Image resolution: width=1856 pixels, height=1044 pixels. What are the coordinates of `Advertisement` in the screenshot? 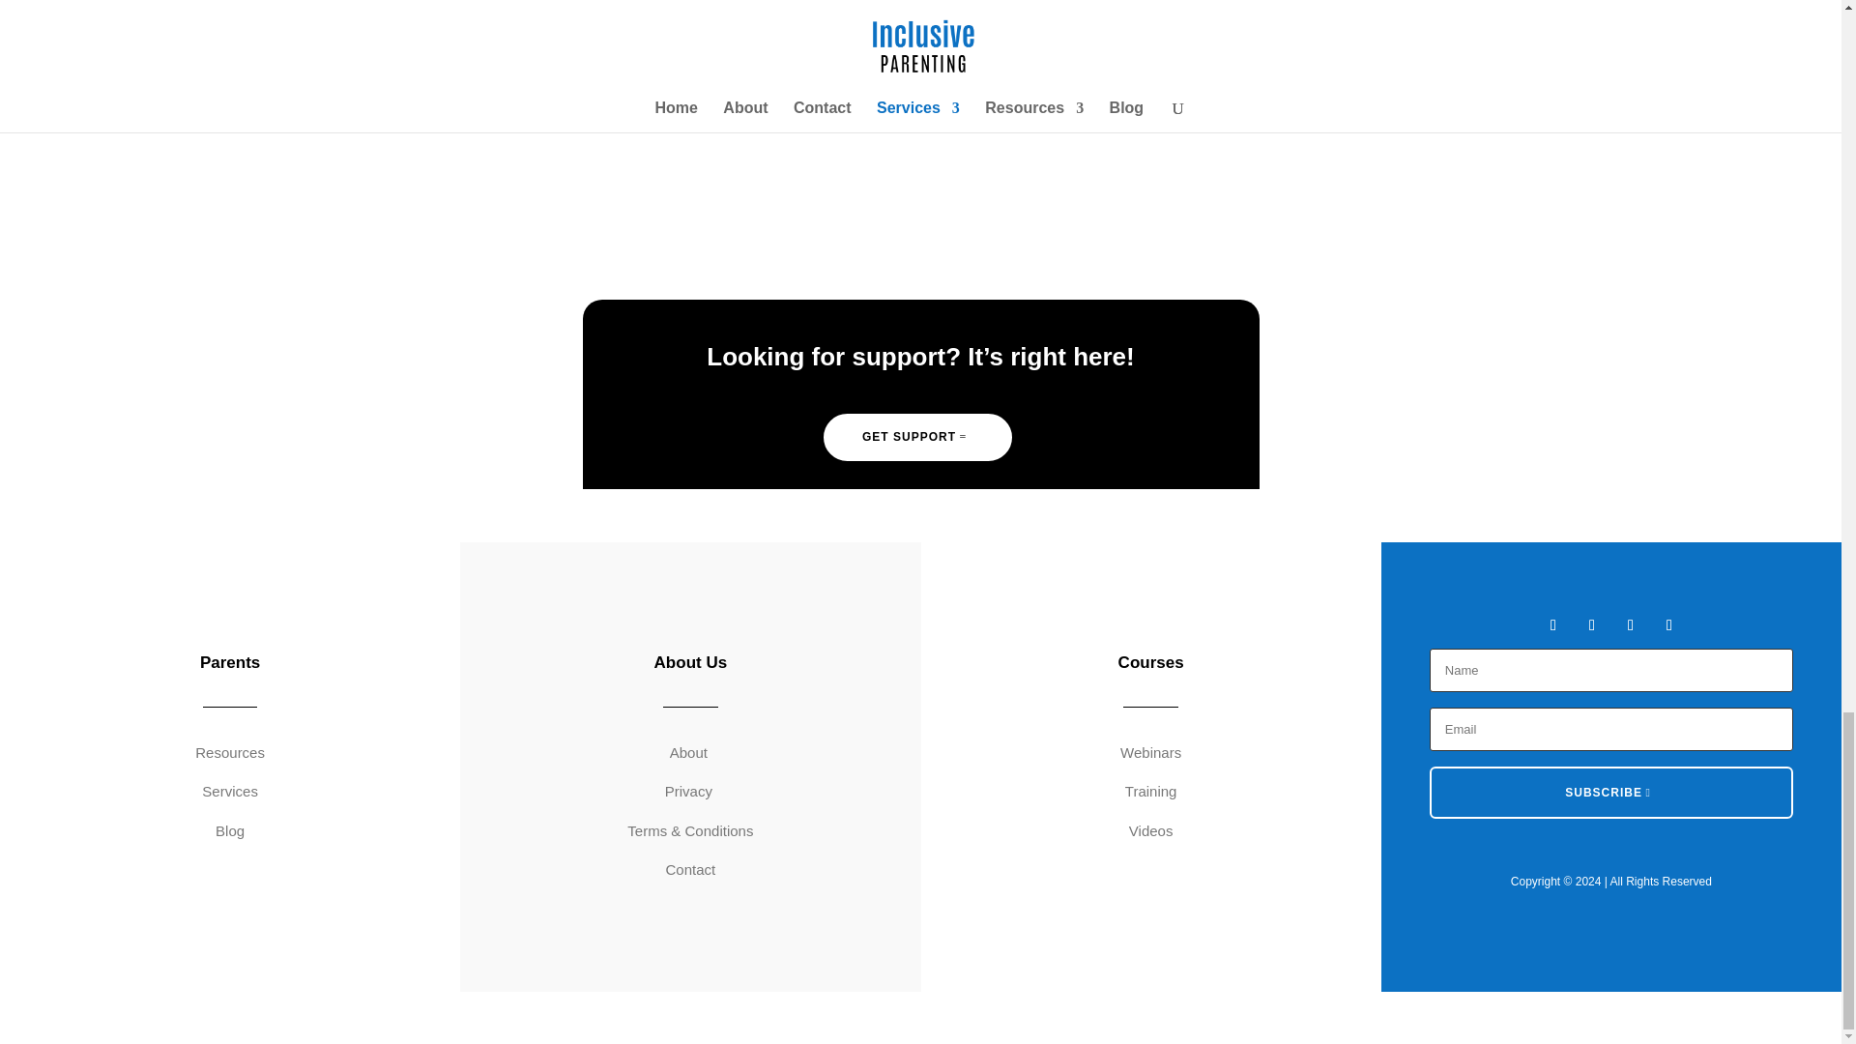 It's located at (644, 64).